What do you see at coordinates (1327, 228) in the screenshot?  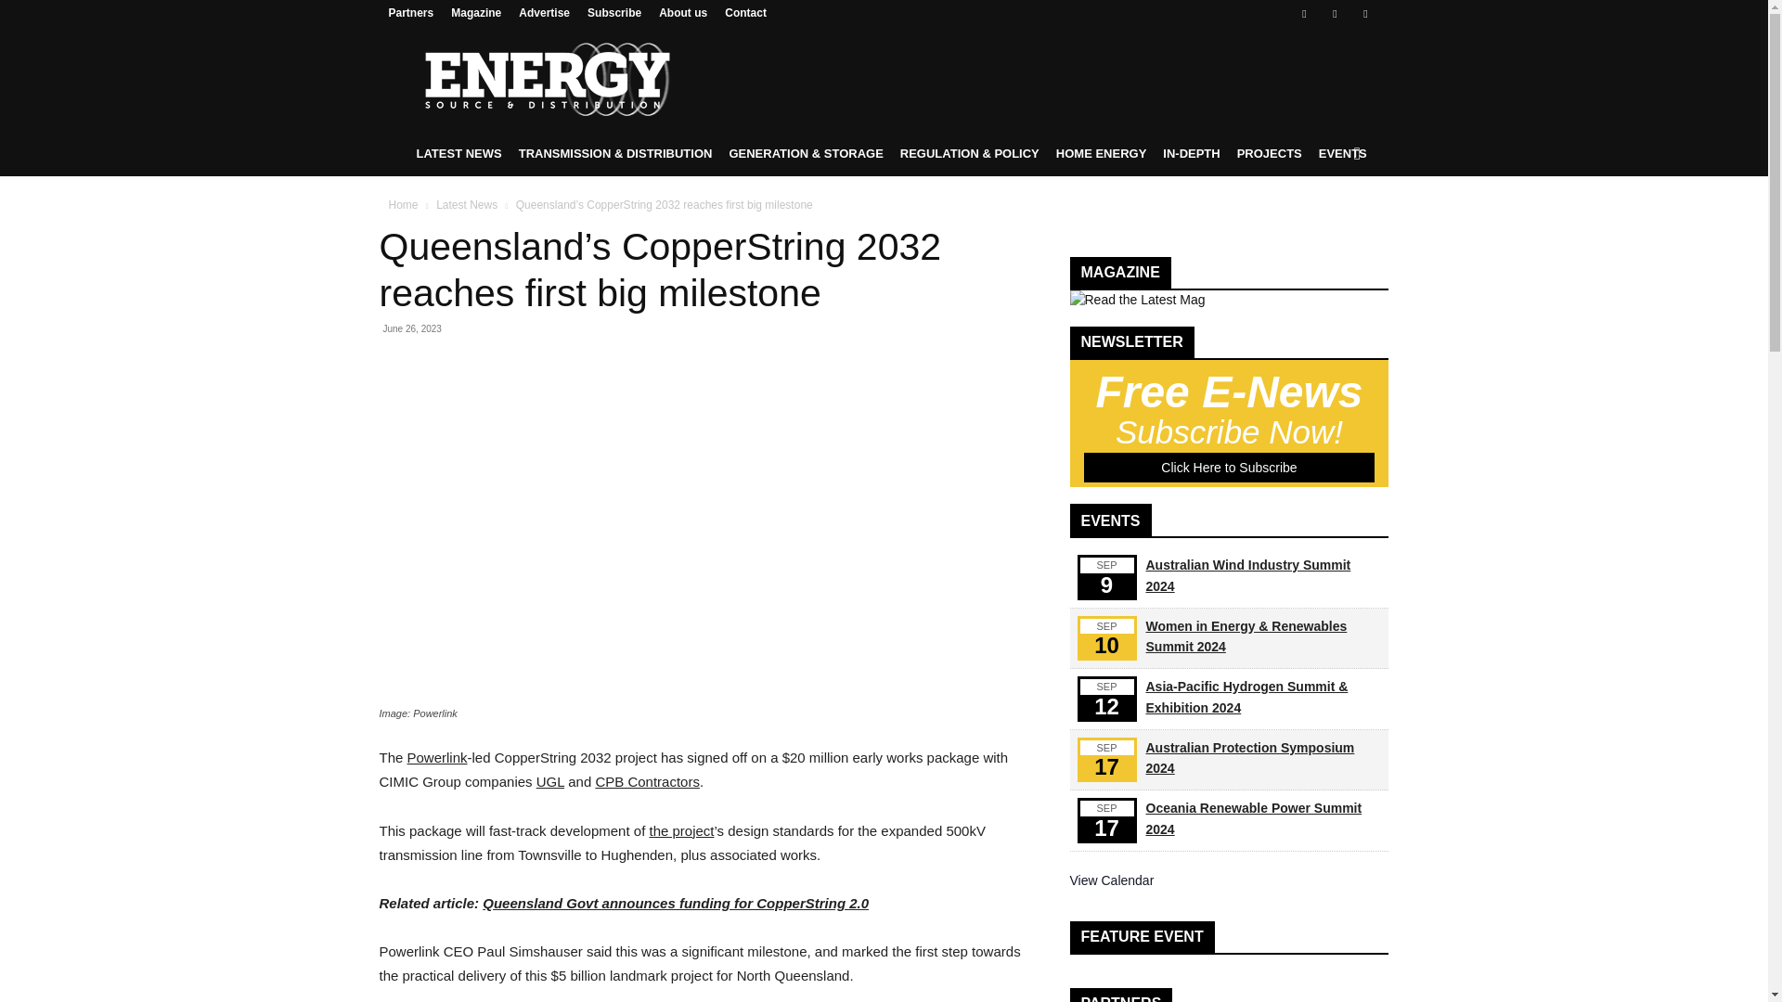 I see `Search` at bounding box center [1327, 228].